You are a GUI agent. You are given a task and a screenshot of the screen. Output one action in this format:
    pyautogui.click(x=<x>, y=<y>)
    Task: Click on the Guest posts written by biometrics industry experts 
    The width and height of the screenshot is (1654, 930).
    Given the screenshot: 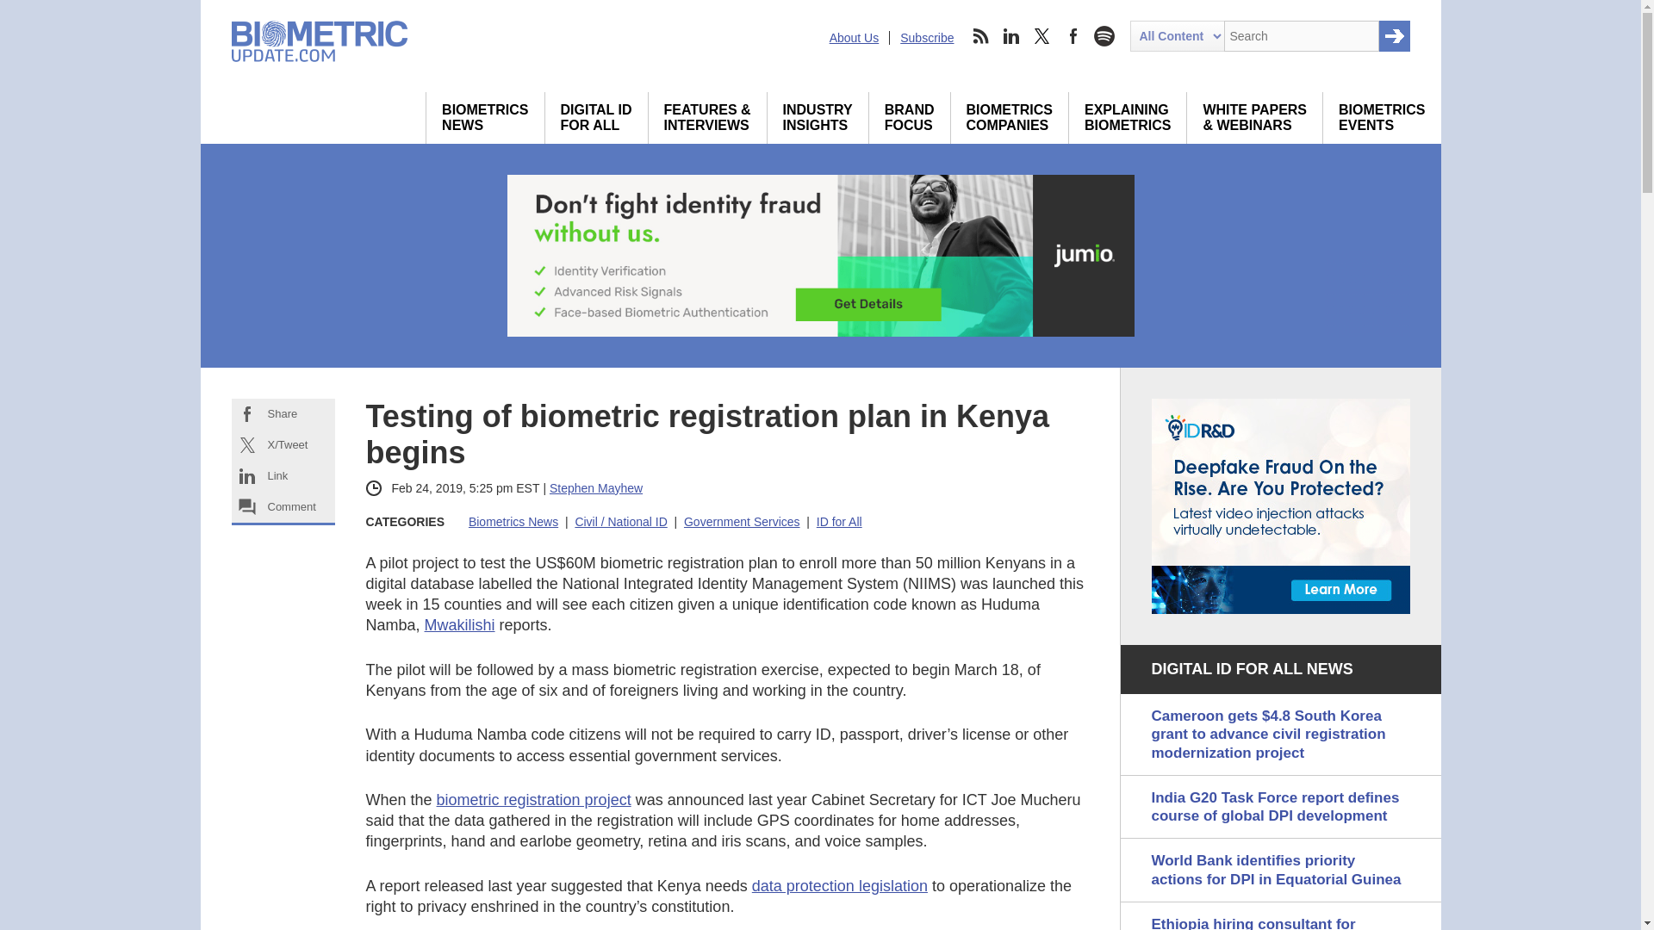 What is the action you would take?
    pyautogui.click(x=818, y=117)
    